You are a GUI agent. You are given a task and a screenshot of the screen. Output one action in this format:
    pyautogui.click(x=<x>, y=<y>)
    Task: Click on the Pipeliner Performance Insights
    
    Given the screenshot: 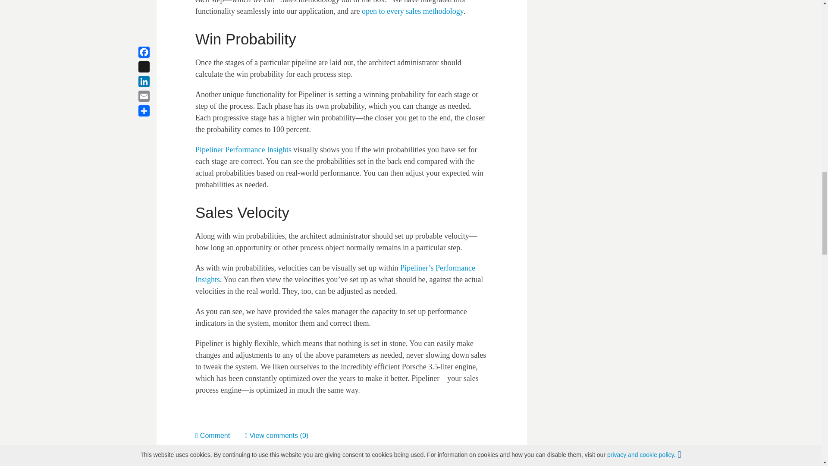 What is the action you would take?
    pyautogui.click(x=243, y=149)
    